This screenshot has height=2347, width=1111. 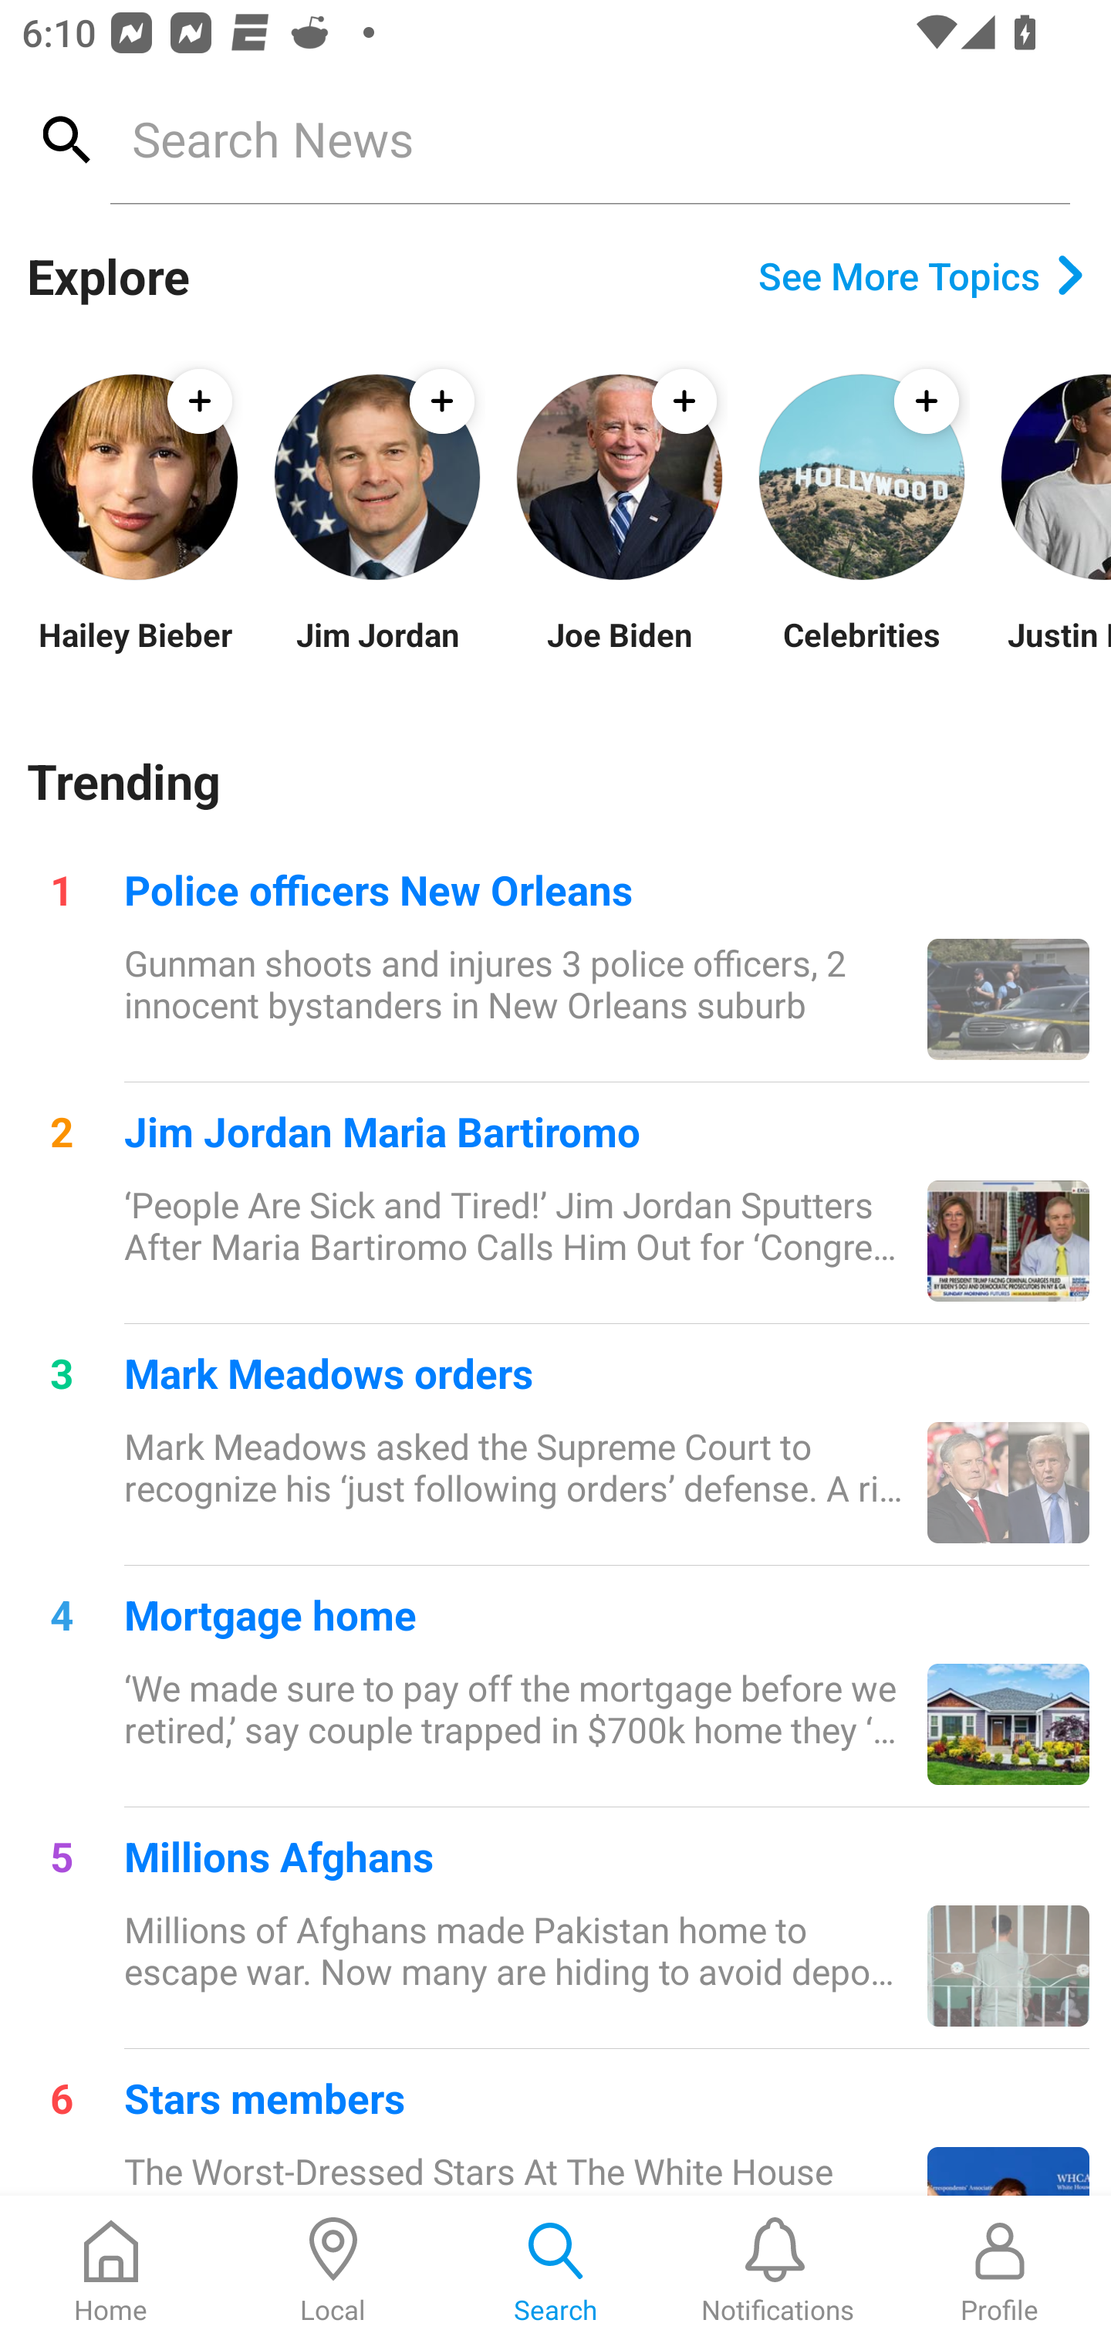 I want to click on Notifications, so click(x=778, y=2271).